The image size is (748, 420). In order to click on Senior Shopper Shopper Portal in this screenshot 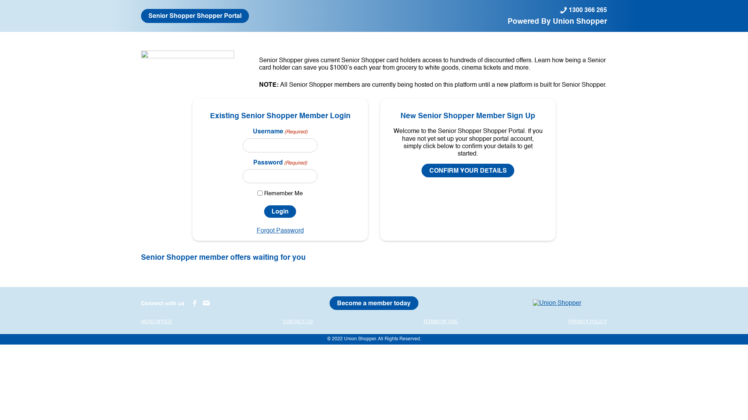, I will do `click(195, 16)`.